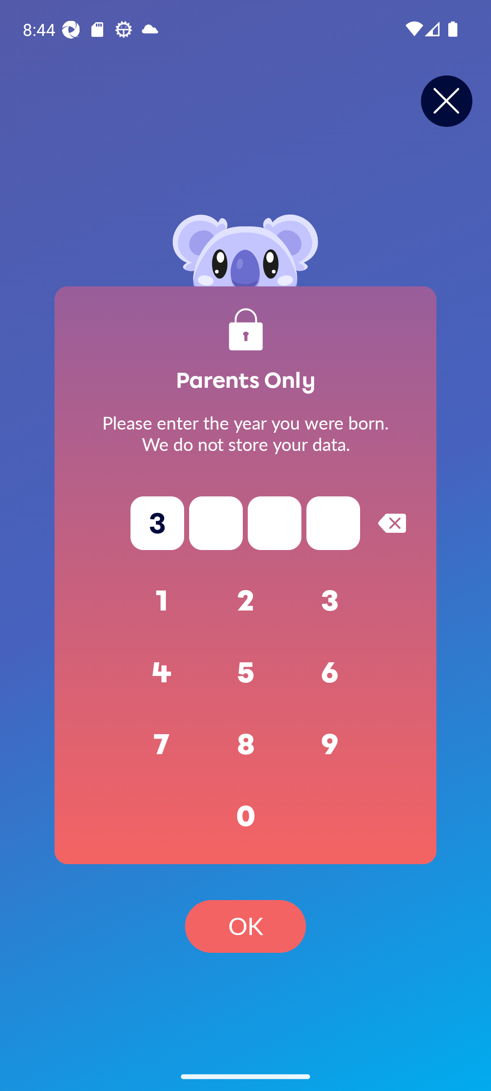  What do you see at coordinates (392, 523) in the screenshot?
I see `Delete` at bounding box center [392, 523].